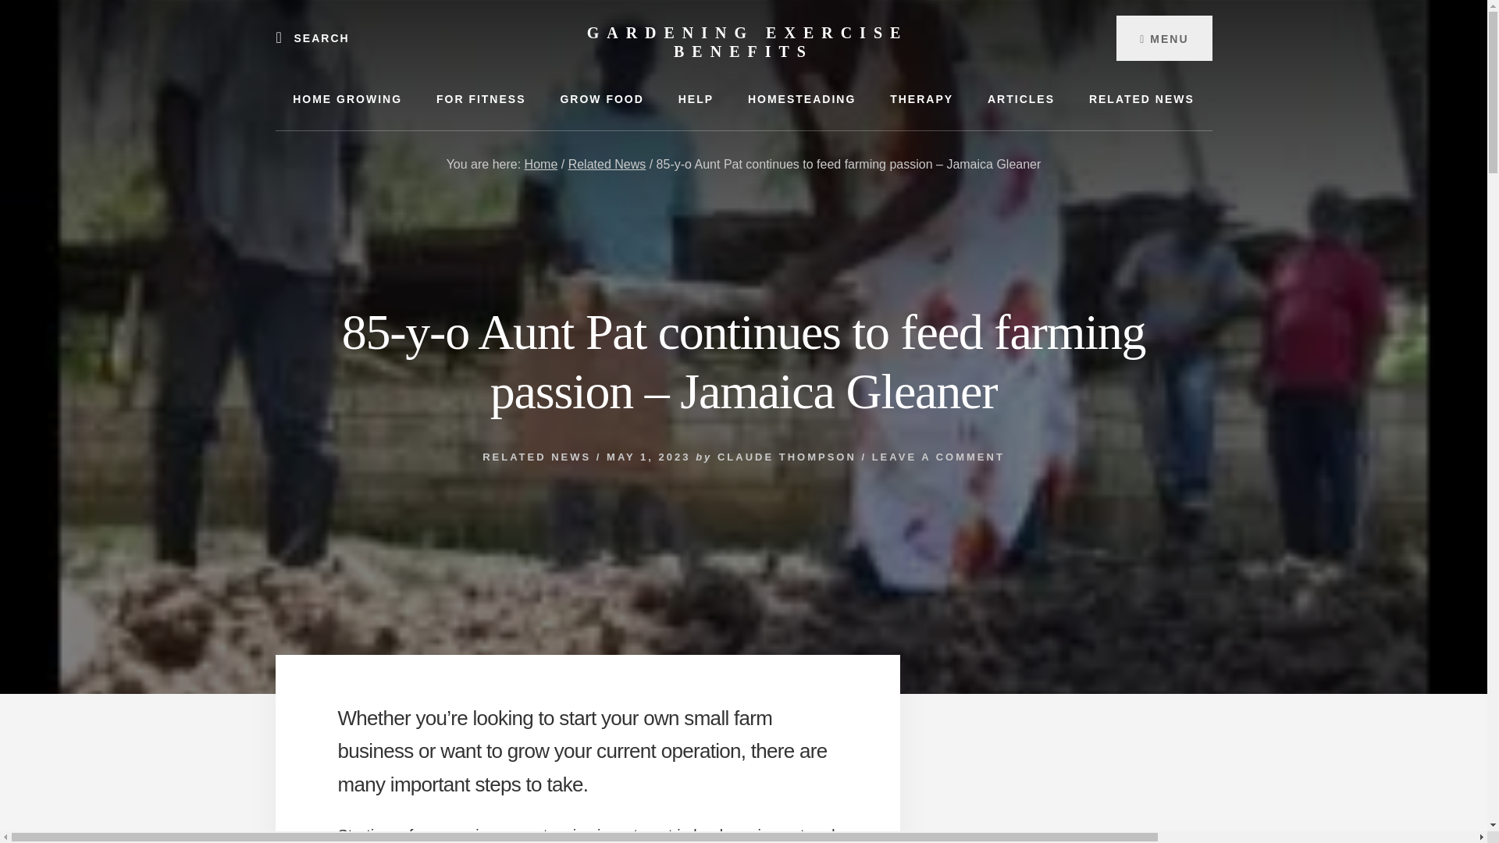 The width and height of the screenshot is (1499, 843). Describe the element at coordinates (607, 164) in the screenshot. I see `Related News` at that location.